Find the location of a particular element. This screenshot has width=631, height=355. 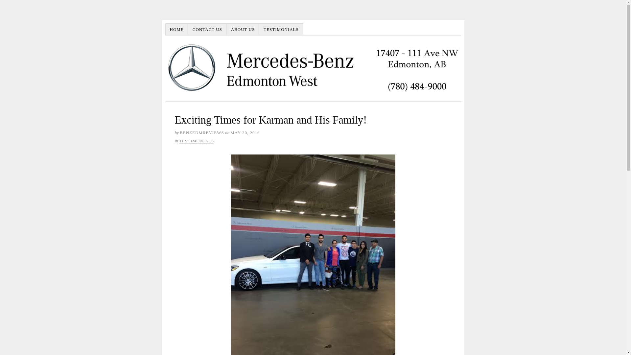

CONTACT US is located at coordinates (207, 30).